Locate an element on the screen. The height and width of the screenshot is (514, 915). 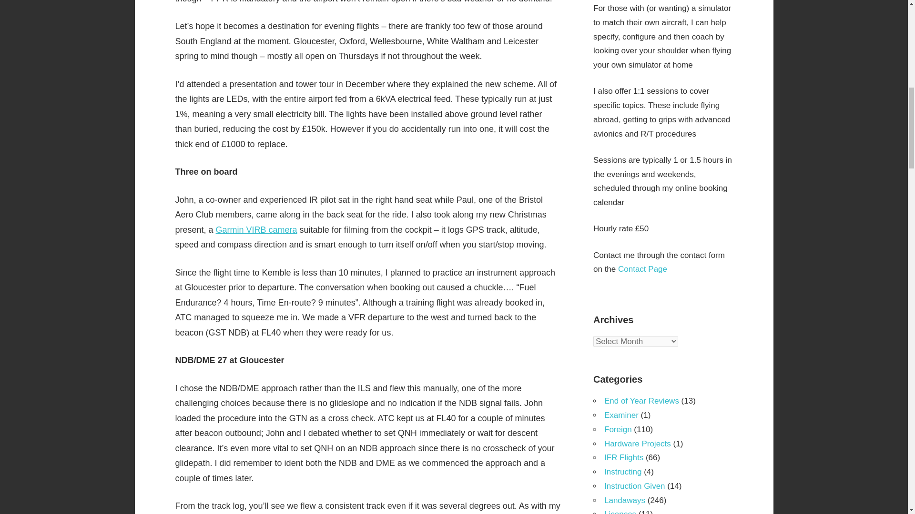
Instruction Given is located at coordinates (634, 486).